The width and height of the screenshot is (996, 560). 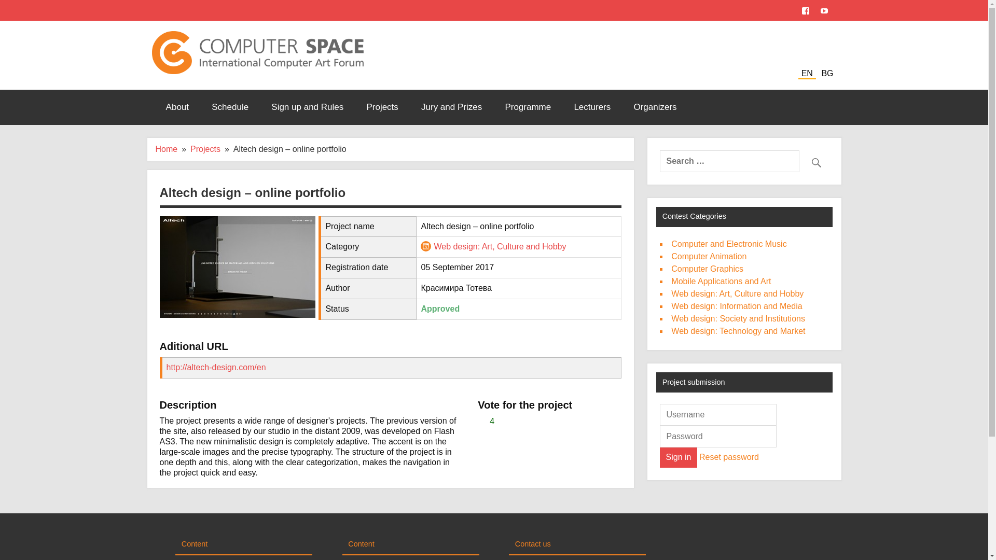 What do you see at coordinates (167, 148) in the screenshot?
I see `Home` at bounding box center [167, 148].